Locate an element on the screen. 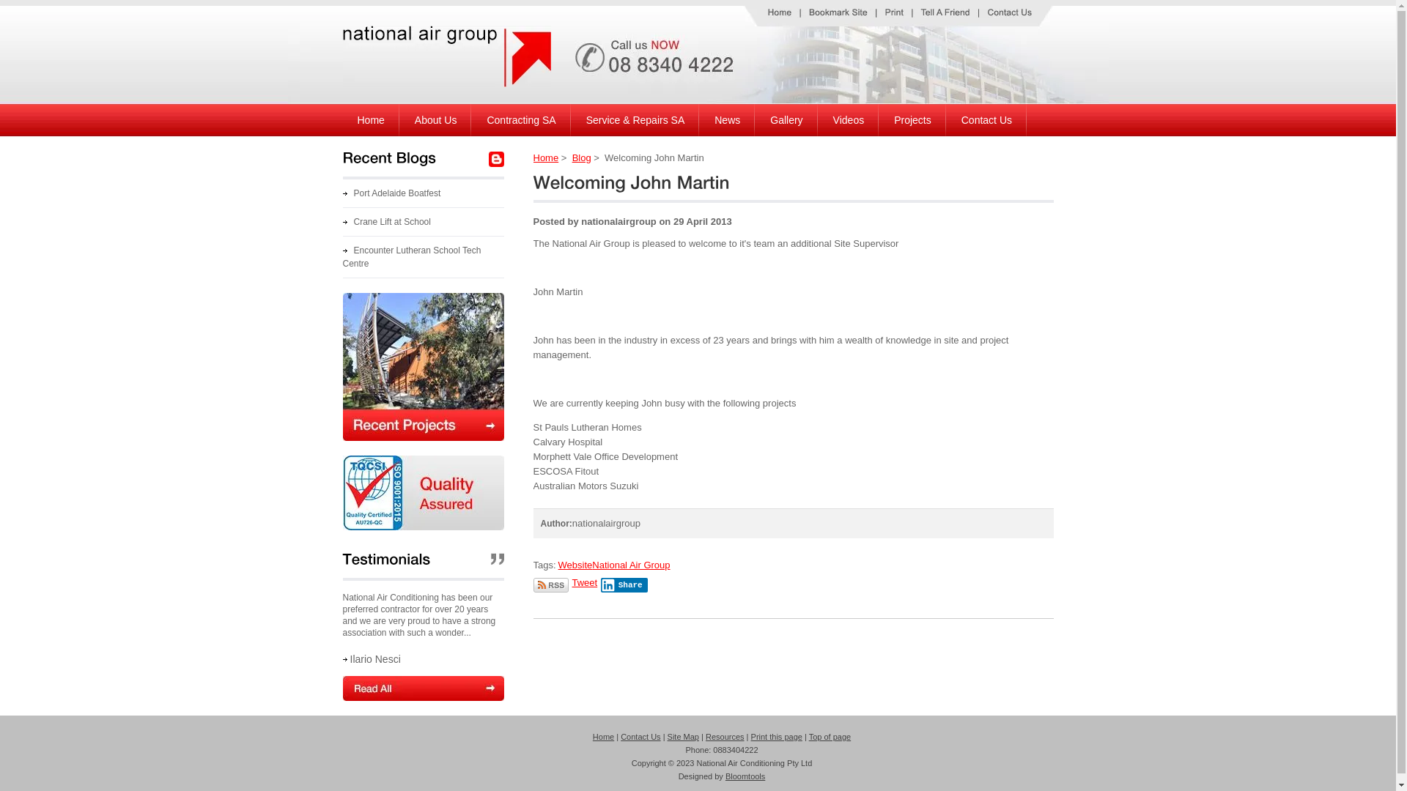 The image size is (1407, 791). Website is located at coordinates (576, 565).